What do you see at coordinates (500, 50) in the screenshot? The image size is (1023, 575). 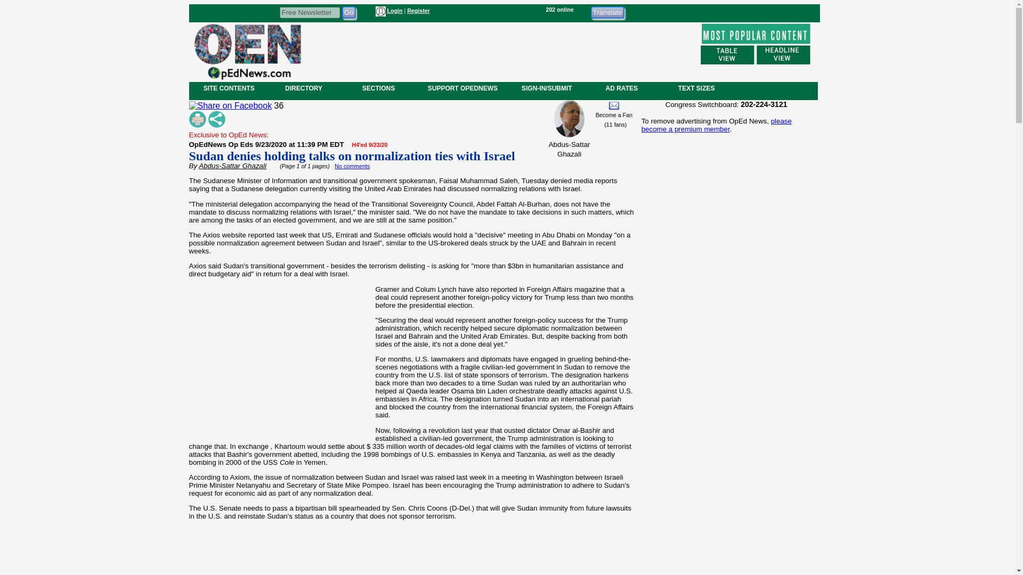 I see `Advertisement` at bounding box center [500, 50].